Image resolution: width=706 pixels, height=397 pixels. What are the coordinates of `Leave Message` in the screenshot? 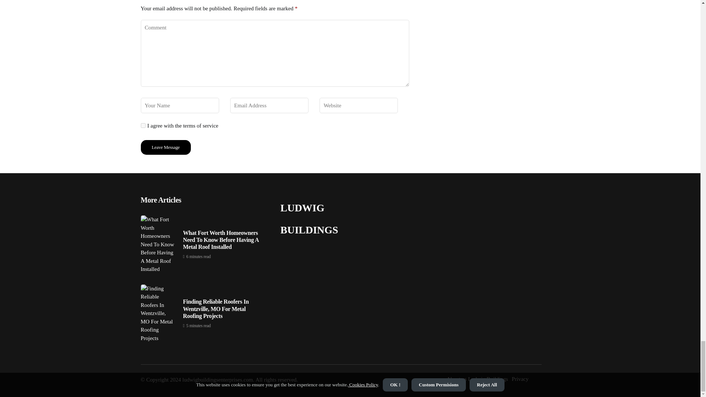 It's located at (165, 147).